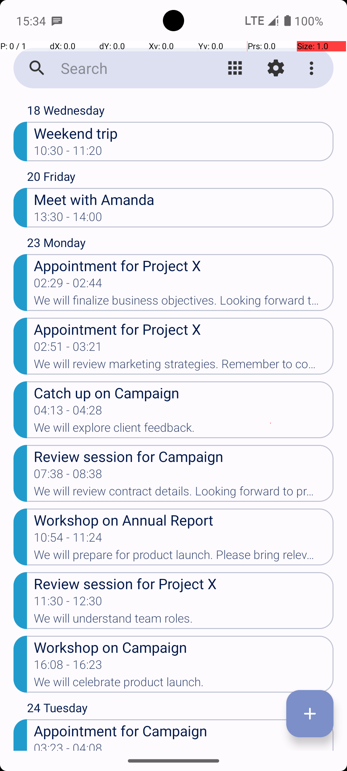  What do you see at coordinates (68, 476) in the screenshot?
I see `07:38 - 08:38` at bounding box center [68, 476].